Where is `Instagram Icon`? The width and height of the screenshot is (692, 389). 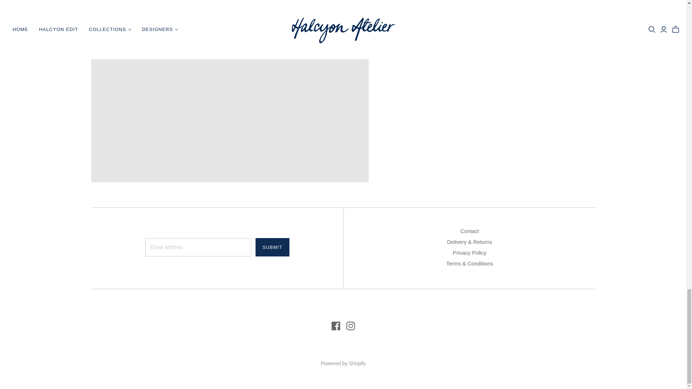
Instagram Icon is located at coordinates (350, 326).